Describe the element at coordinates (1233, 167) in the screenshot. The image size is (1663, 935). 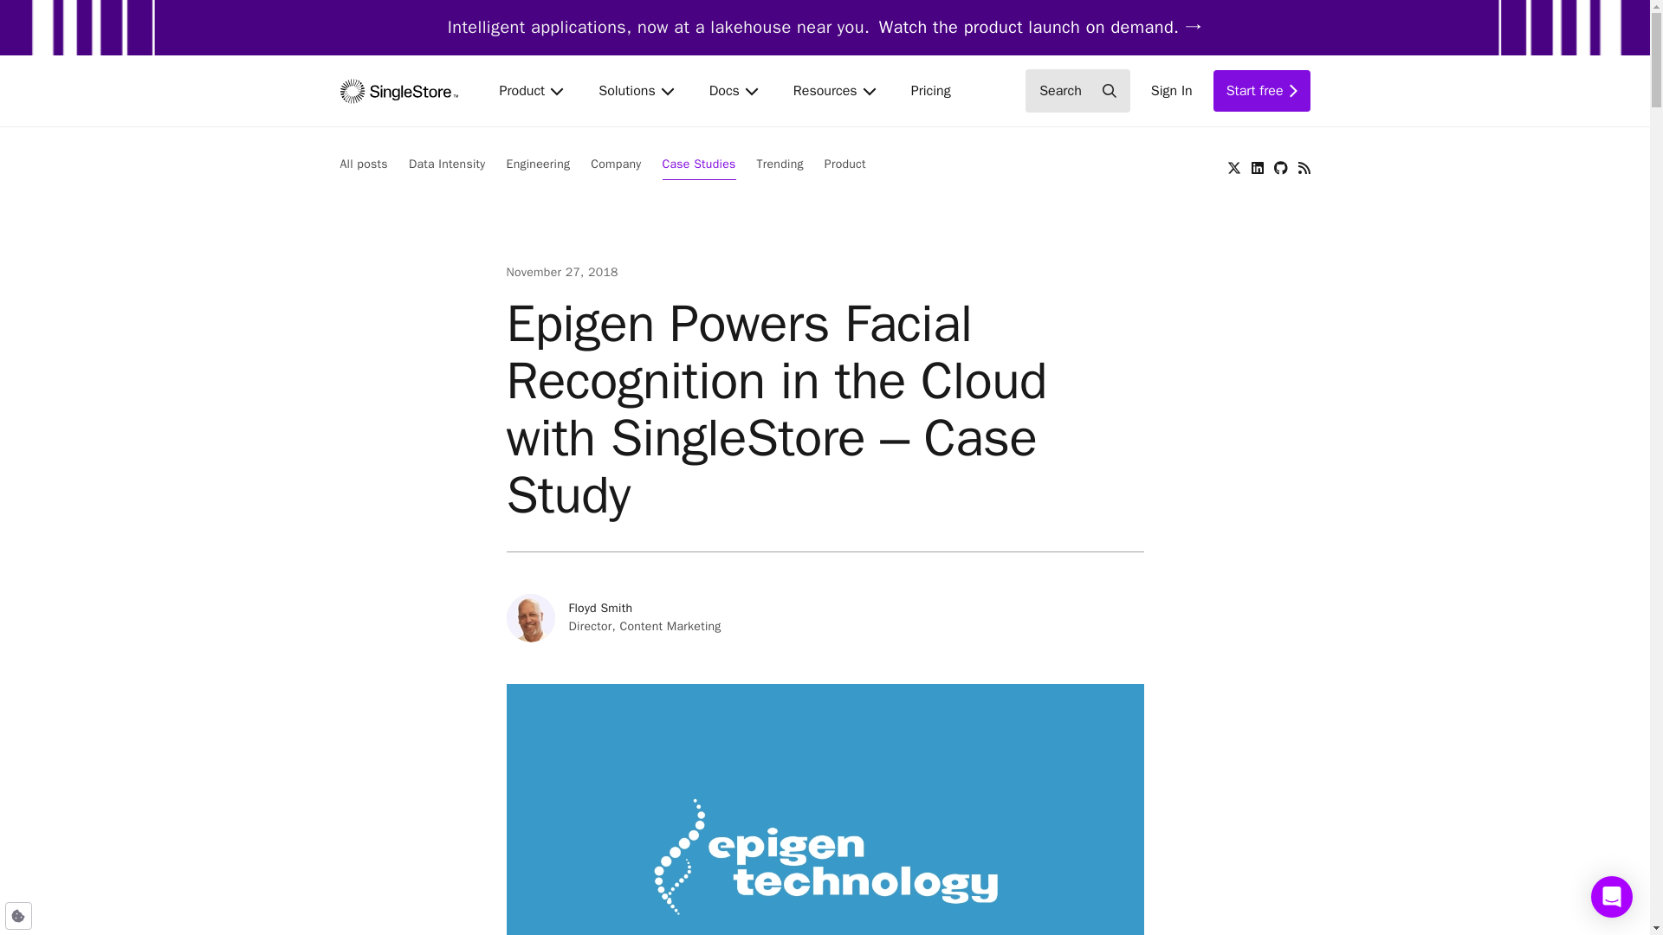
I see `Chevron Down Icon` at that location.